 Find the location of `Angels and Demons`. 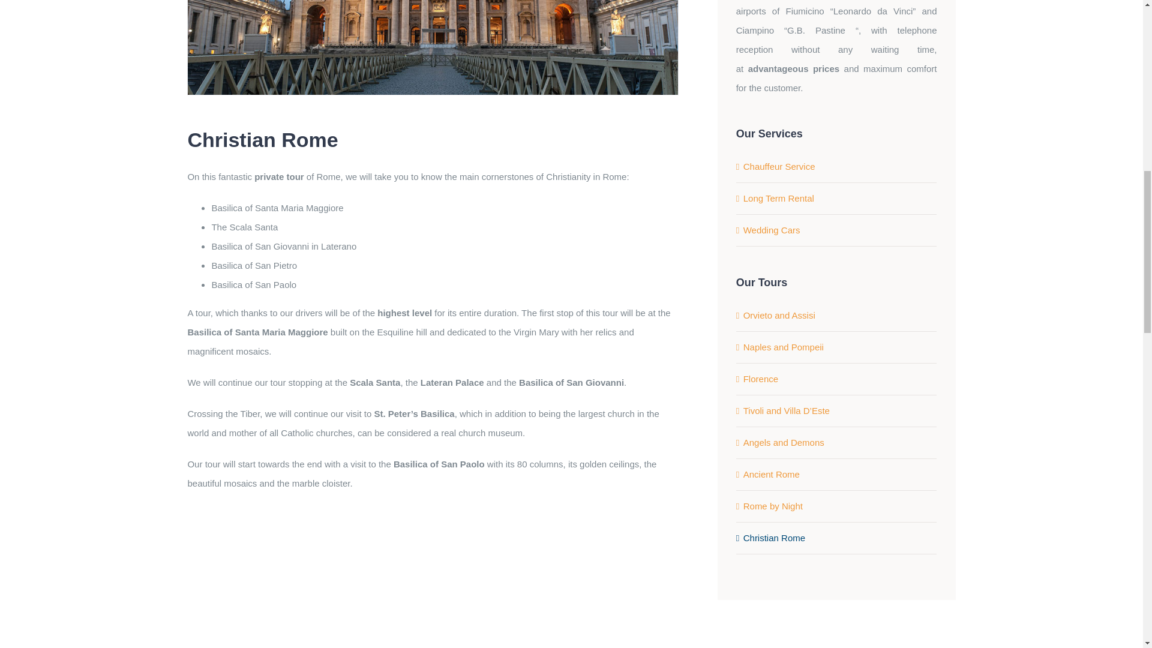

Angels and Demons is located at coordinates (784, 443).